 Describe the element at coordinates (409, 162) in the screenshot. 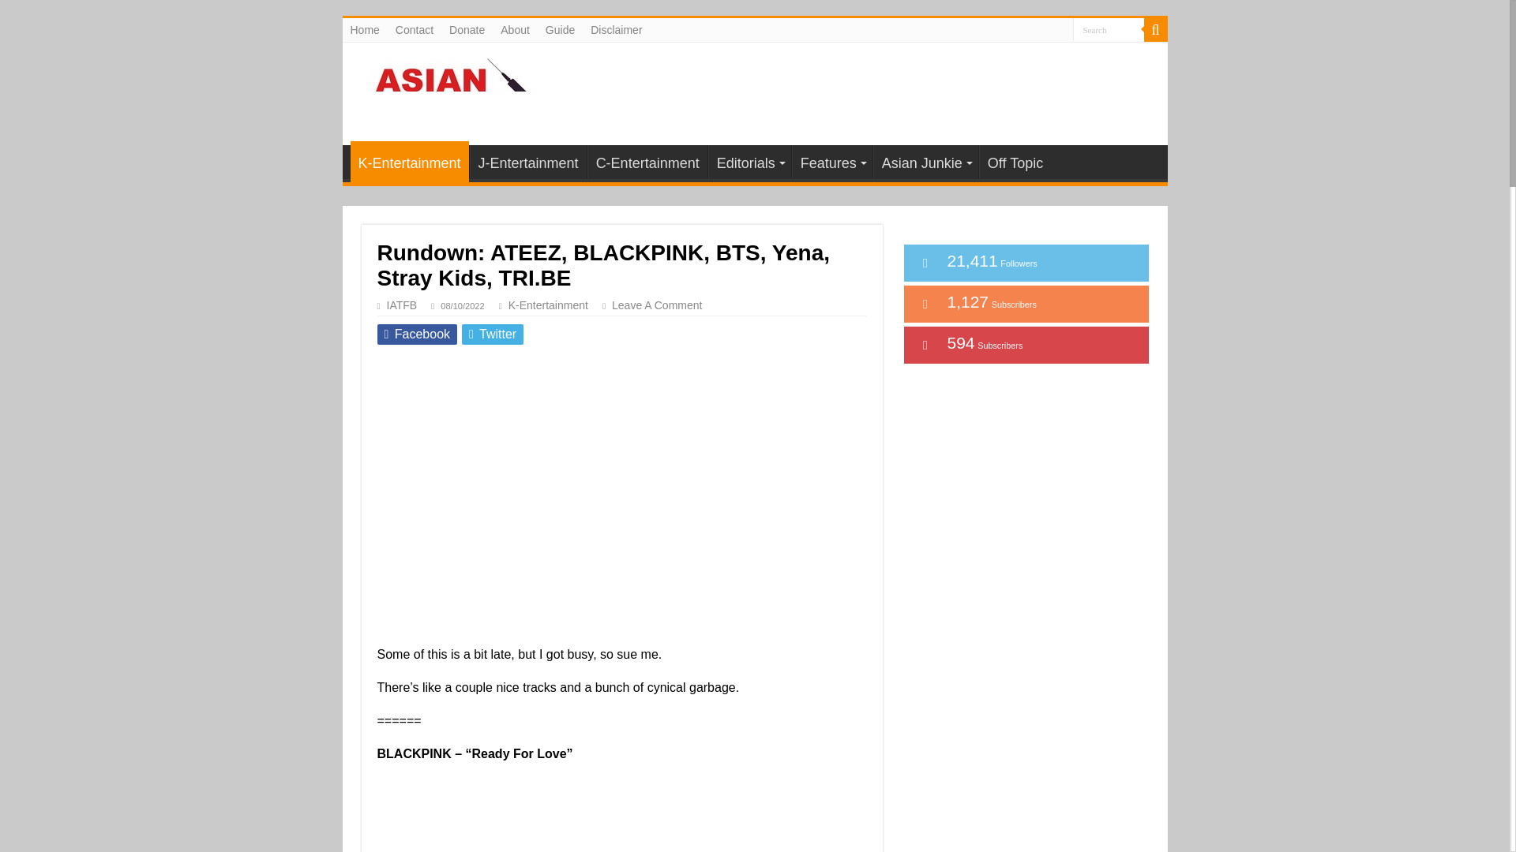

I see `K-Entertainment` at that location.